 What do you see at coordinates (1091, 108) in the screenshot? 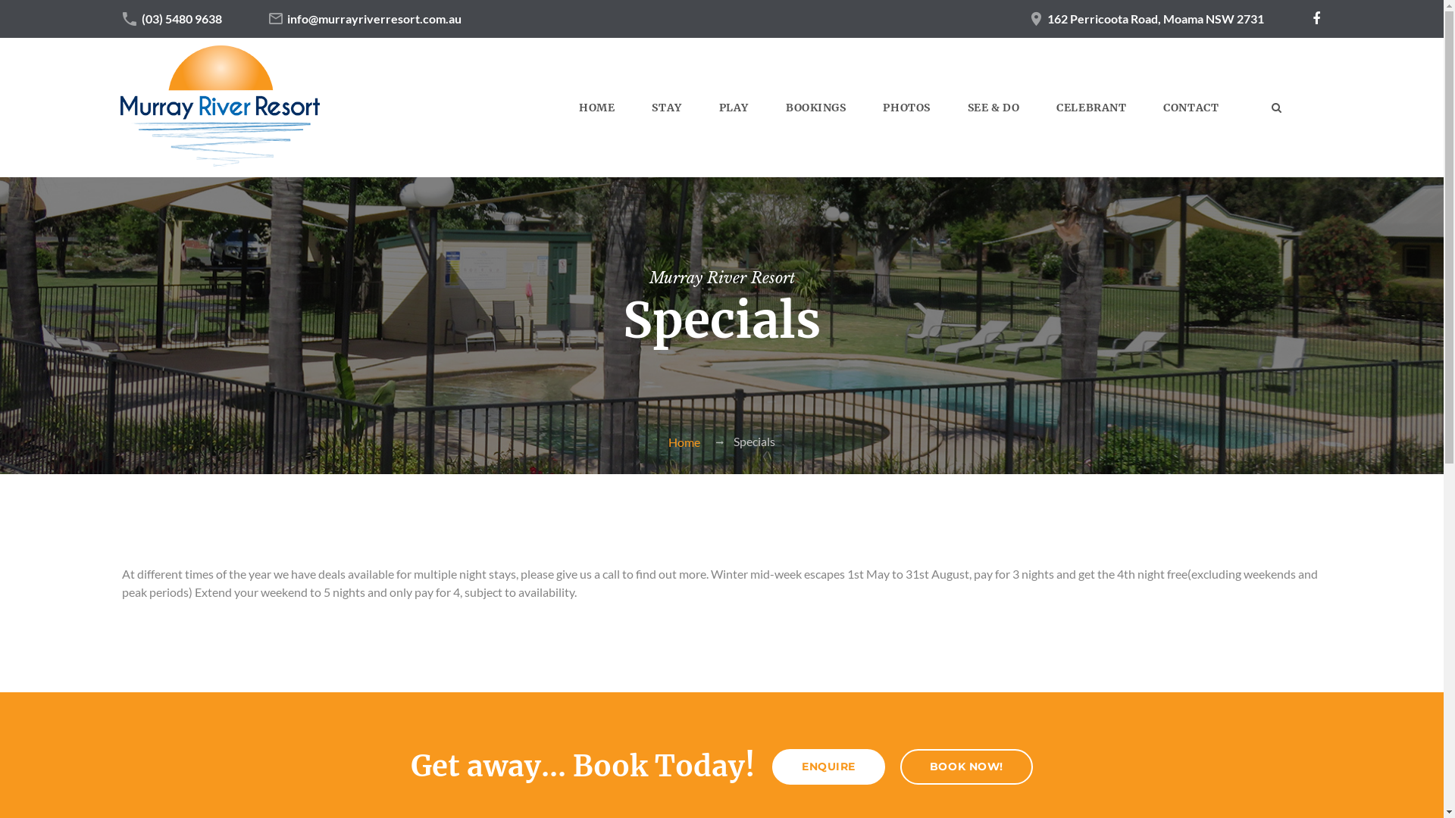
I see `CELEBRANT` at bounding box center [1091, 108].